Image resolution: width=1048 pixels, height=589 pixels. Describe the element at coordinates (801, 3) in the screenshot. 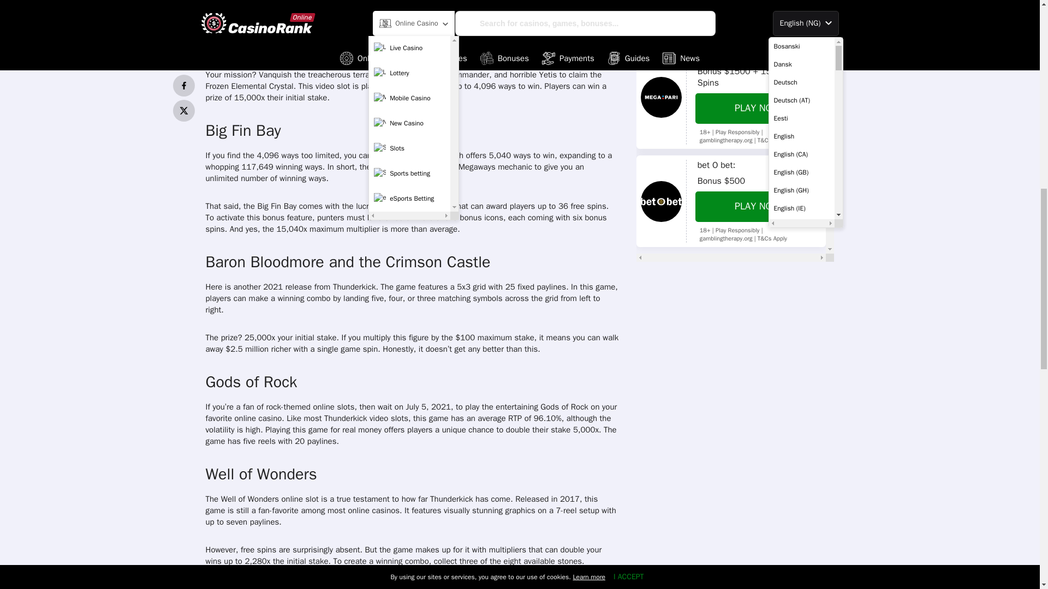

I see `Hrvatski` at that location.